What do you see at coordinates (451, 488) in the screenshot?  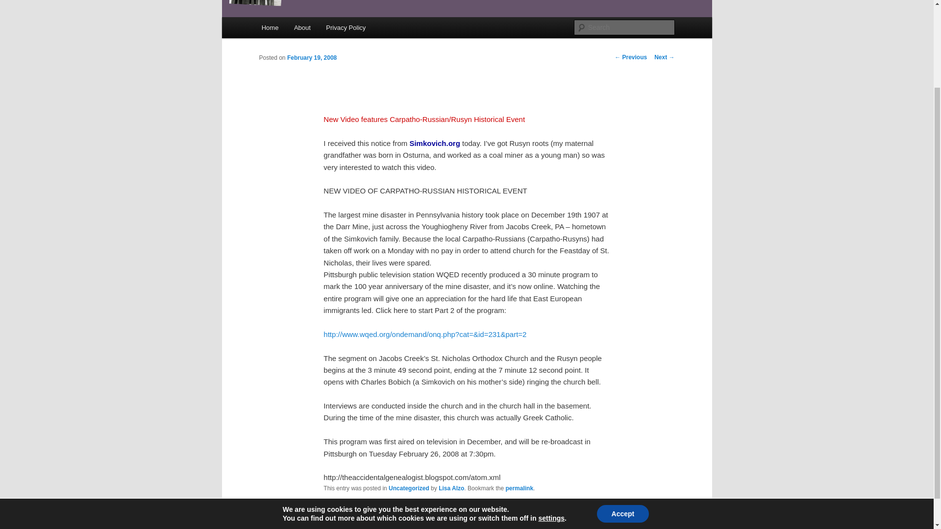 I see `Lisa Alzo` at bounding box center [451, 488].